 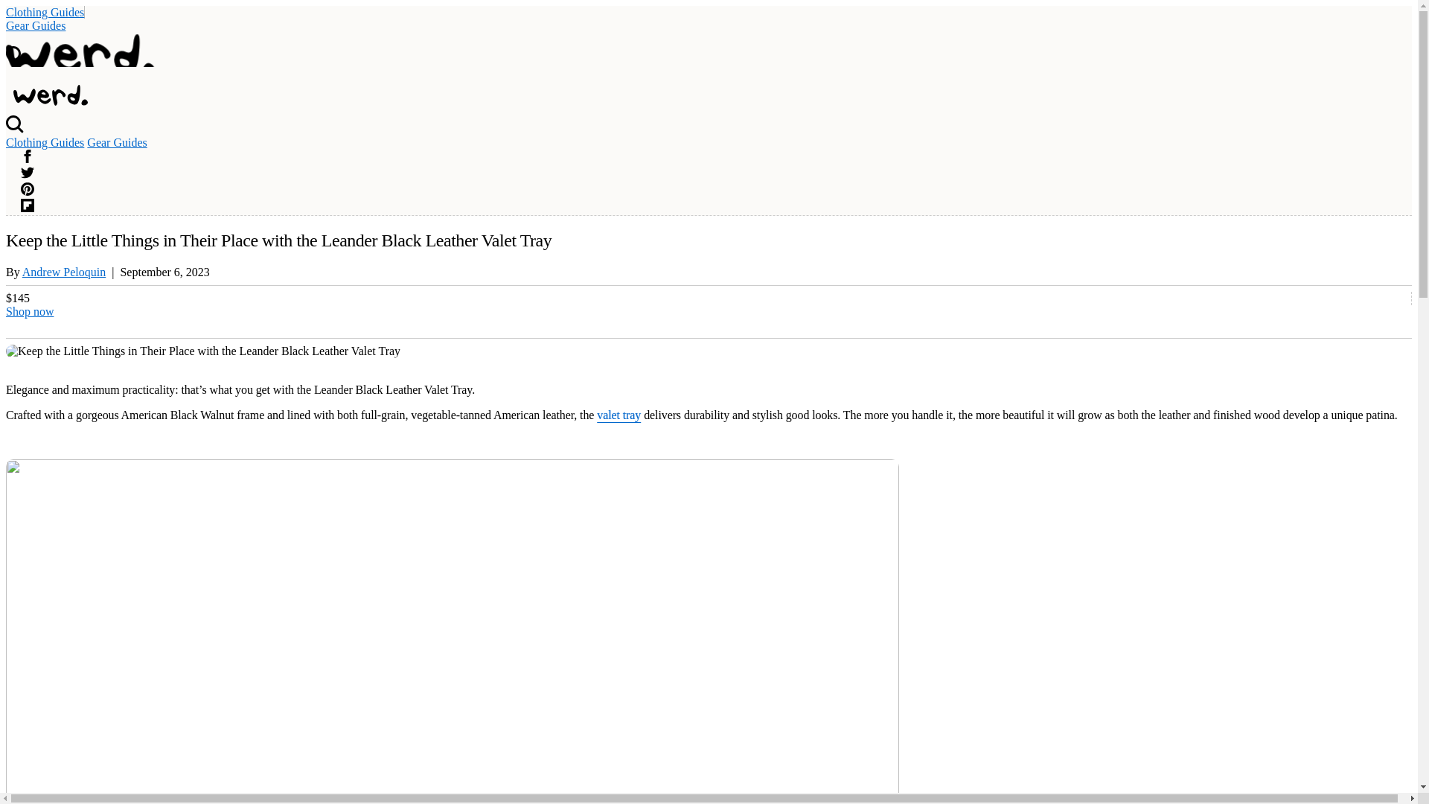 I want to click on Clothing Guides, so click(x=45, y=12).